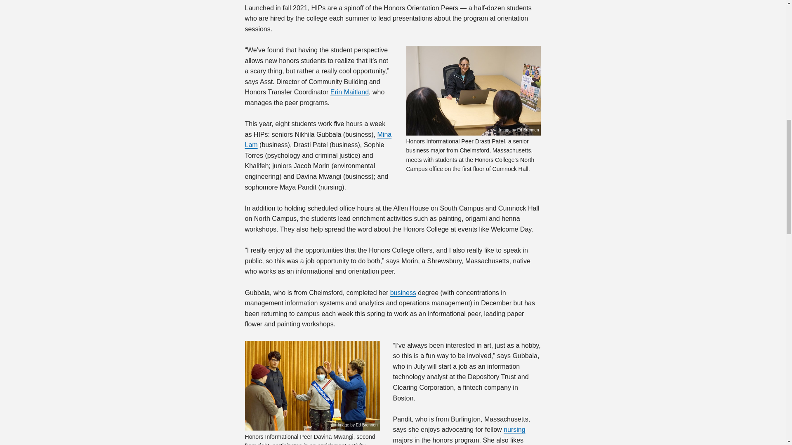 The height and width of the screenshot is (445, 792). I want to click on nursing, so click(514, 429).